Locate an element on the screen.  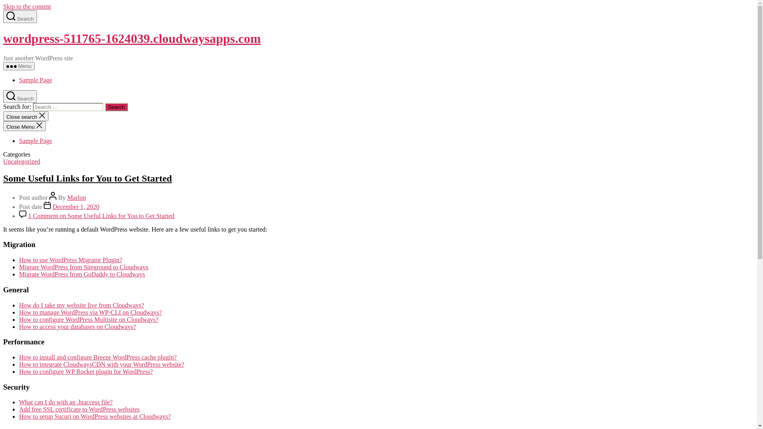
Close search is located at coordinates (26, 116).